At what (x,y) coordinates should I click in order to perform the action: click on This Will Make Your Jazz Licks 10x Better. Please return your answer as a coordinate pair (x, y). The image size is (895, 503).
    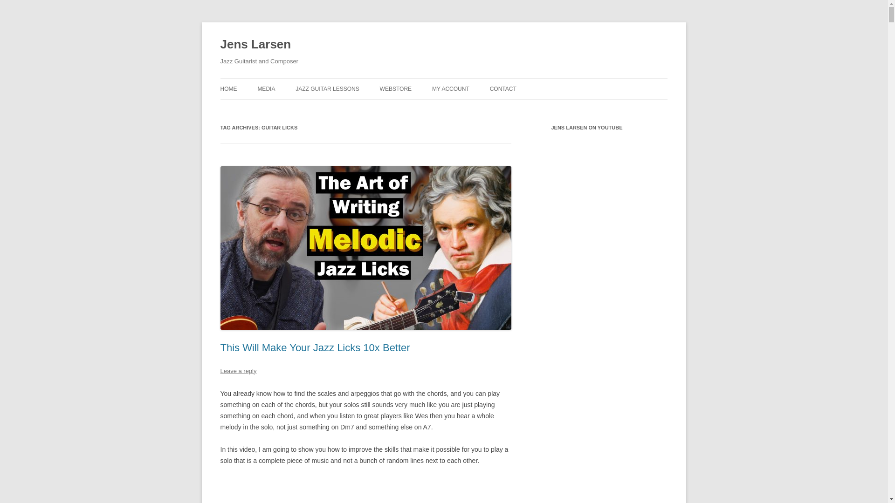
    Looking at the image, I should click on (365, 490).